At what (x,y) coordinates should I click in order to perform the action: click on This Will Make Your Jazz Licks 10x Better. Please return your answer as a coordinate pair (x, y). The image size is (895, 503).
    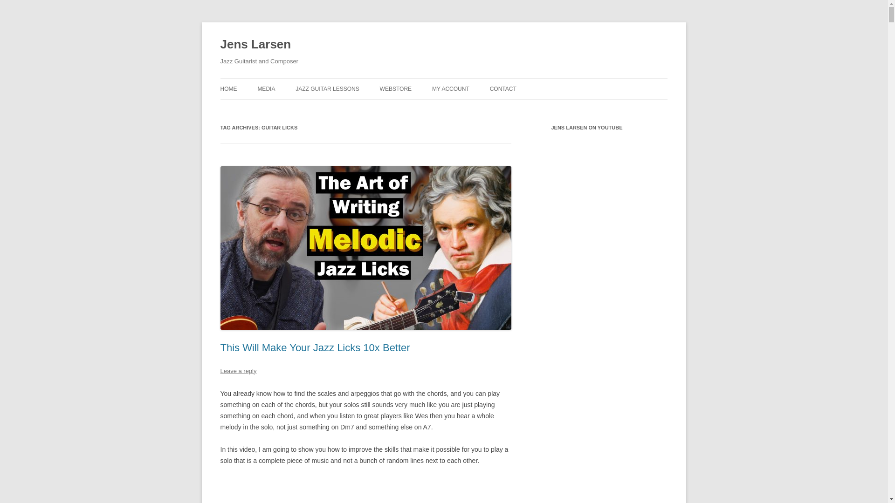
    Looking at the image, I should click on (365, 490).